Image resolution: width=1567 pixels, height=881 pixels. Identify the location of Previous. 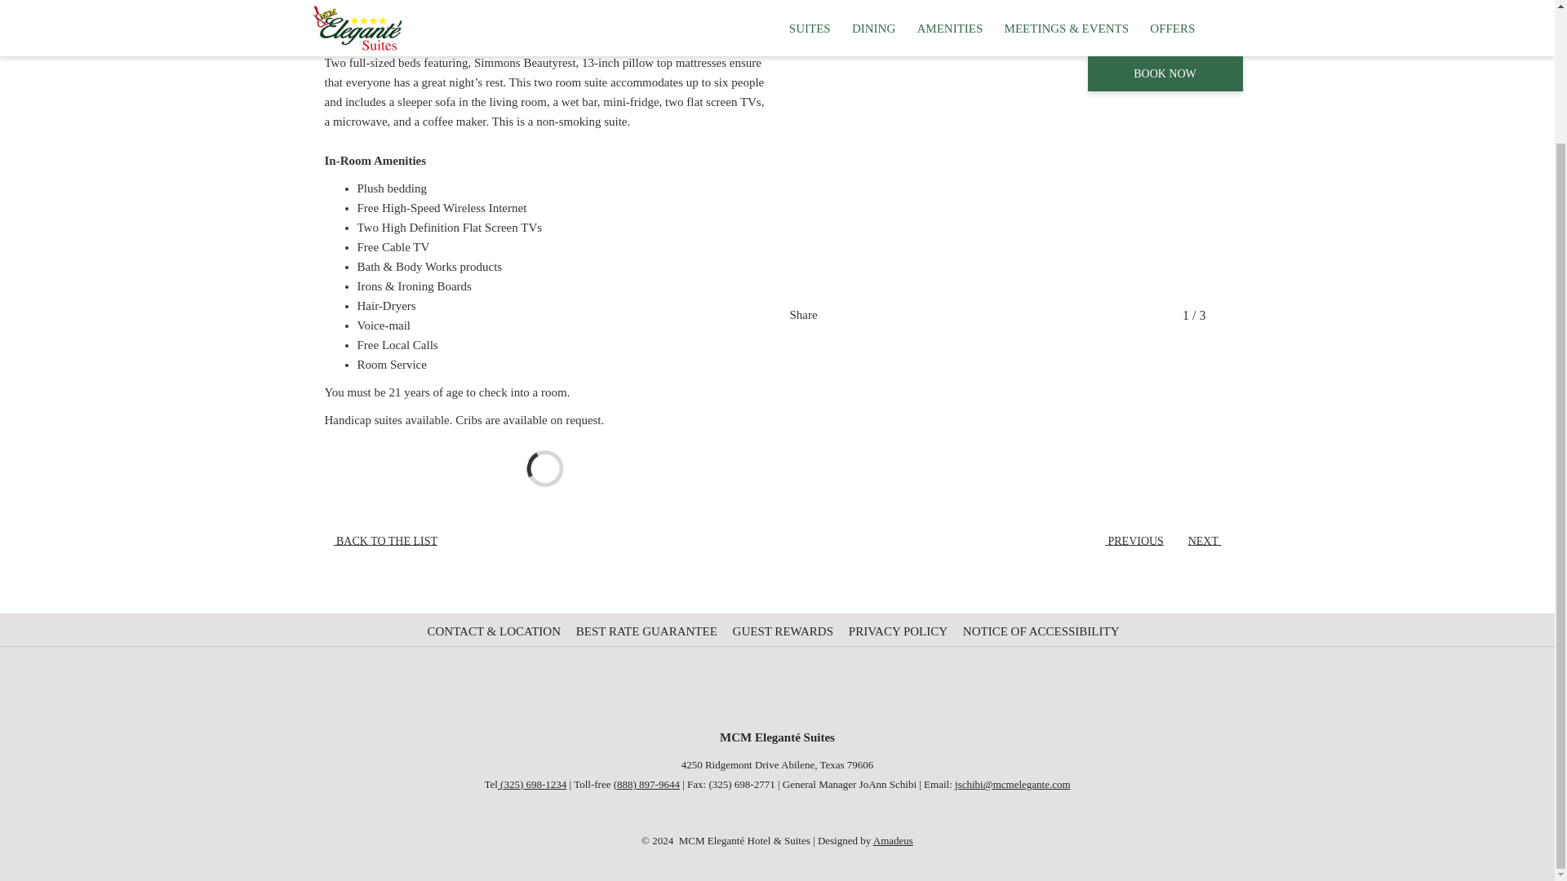
(1165, 316).